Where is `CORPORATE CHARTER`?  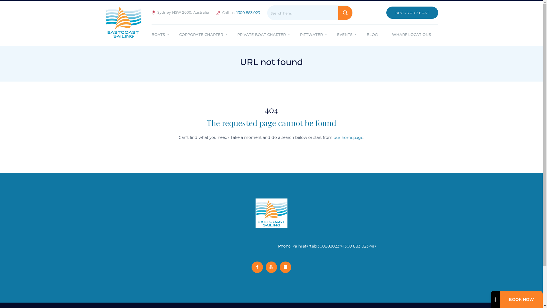 CORPORATE CHARTER is located at coordinates (201, 35).